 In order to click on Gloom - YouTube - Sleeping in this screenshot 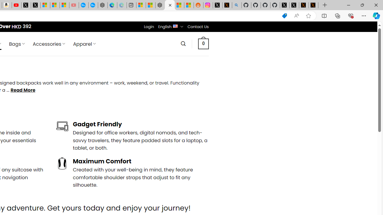, I will do `click(74, 5)`.